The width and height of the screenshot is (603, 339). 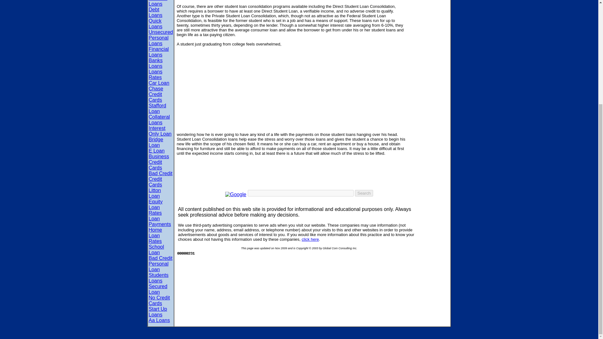 What do you see at coordinates (160, 221) in the screenshot?
I see `Loan Payments` at bounding box center [160, 221].